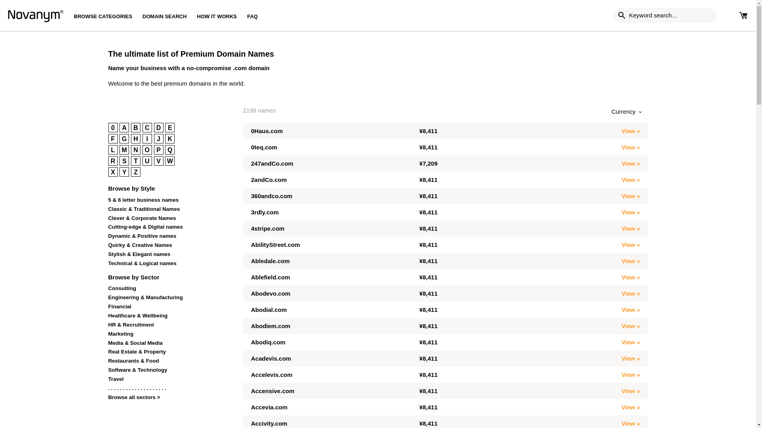 The width and height of the screenshot is (762, 428). What do you see at coordinates (106, 16) in the screenshot?
I see `BROWSE CATEGORIES` at bounding box center [106, 16].